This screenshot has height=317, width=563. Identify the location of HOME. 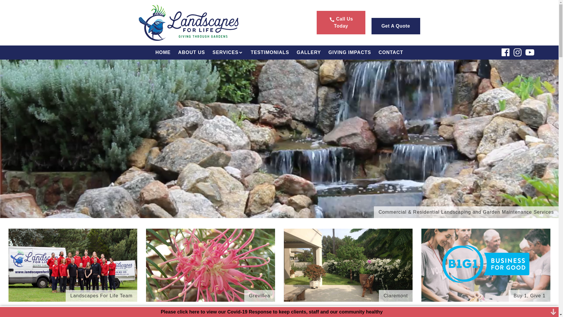
(163, 53).